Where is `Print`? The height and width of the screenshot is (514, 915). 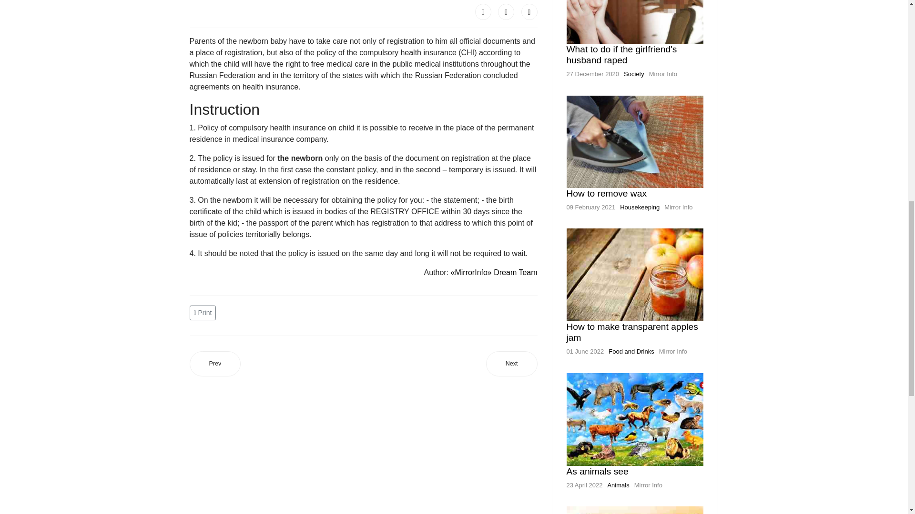
Print is located at coordinates (204, 312).